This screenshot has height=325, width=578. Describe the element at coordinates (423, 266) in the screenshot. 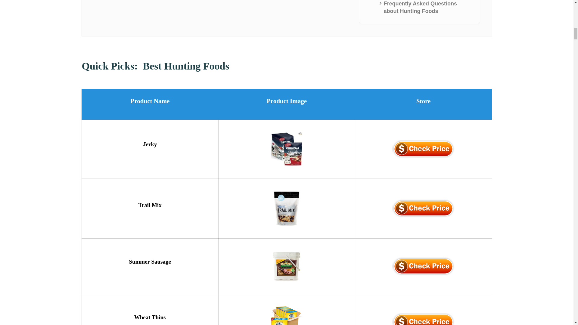

I see `check-price-button` at that location.